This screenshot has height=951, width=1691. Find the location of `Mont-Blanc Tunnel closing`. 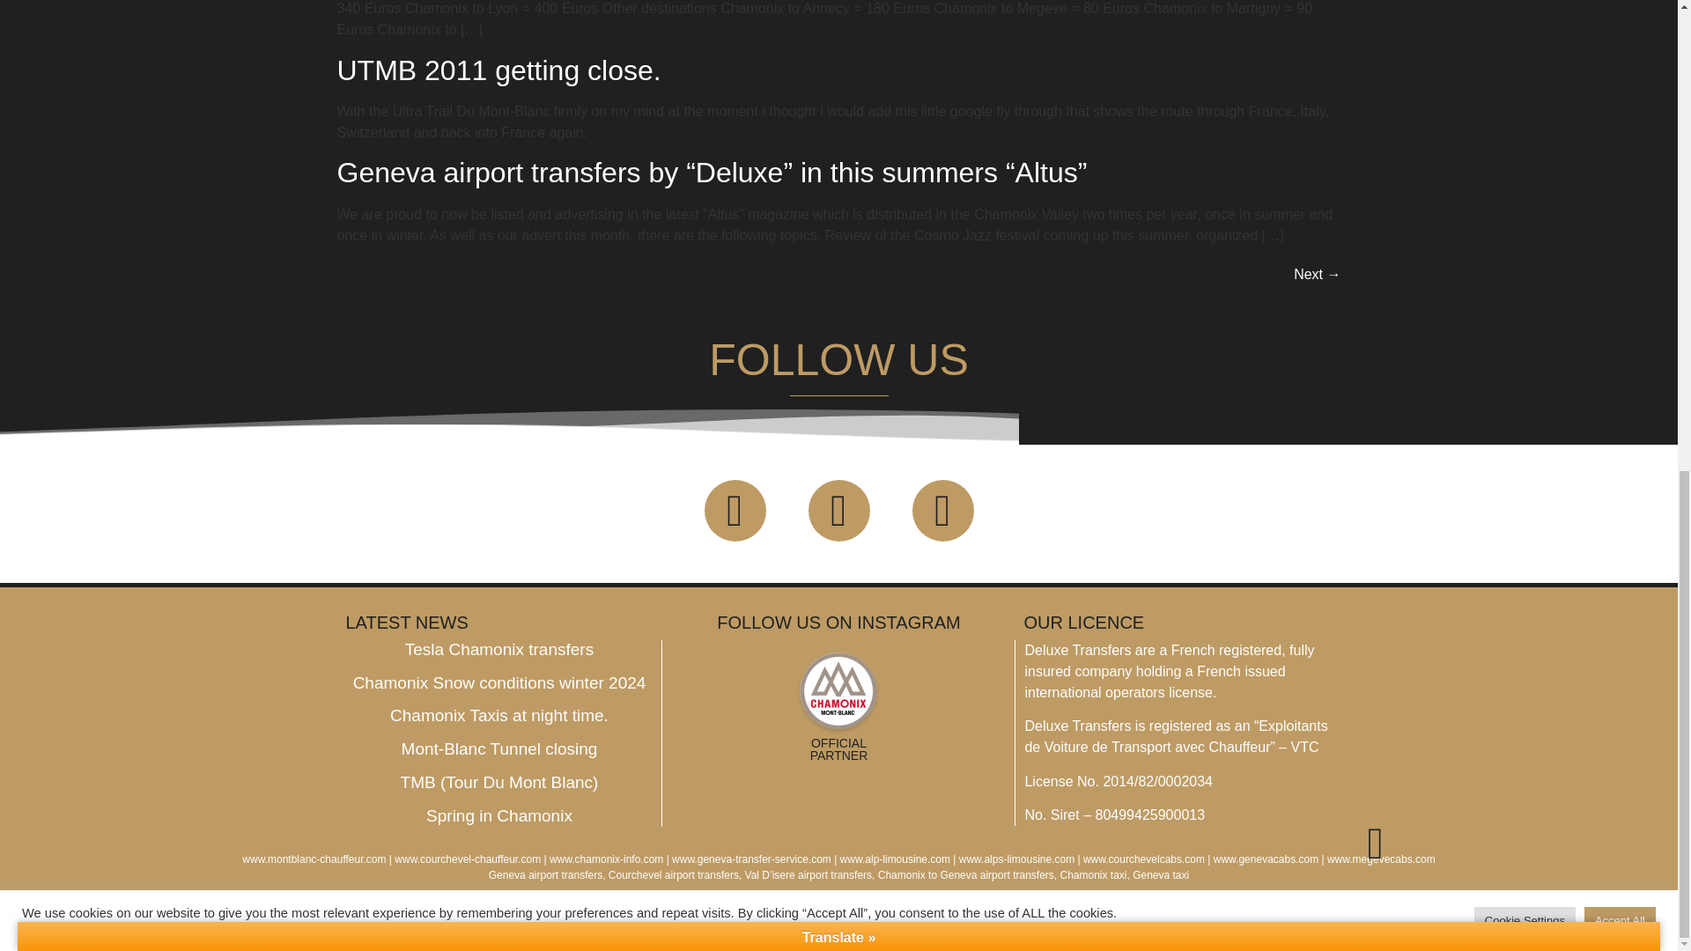

Mont-Blanc Tunnel closing is located at coordinates (500, 748).